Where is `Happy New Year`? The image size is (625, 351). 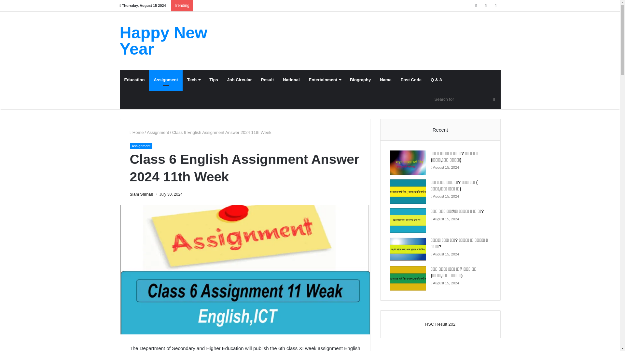
Happy New Year is located at coordinates (180, 41).